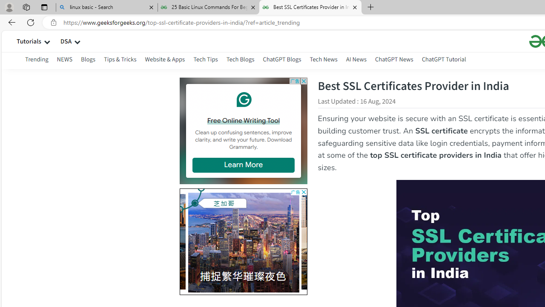 The image size is (545, 307). I want to click on Best SSL Certificates Provider in India - GeeksforGeeks, so click(310, 8).